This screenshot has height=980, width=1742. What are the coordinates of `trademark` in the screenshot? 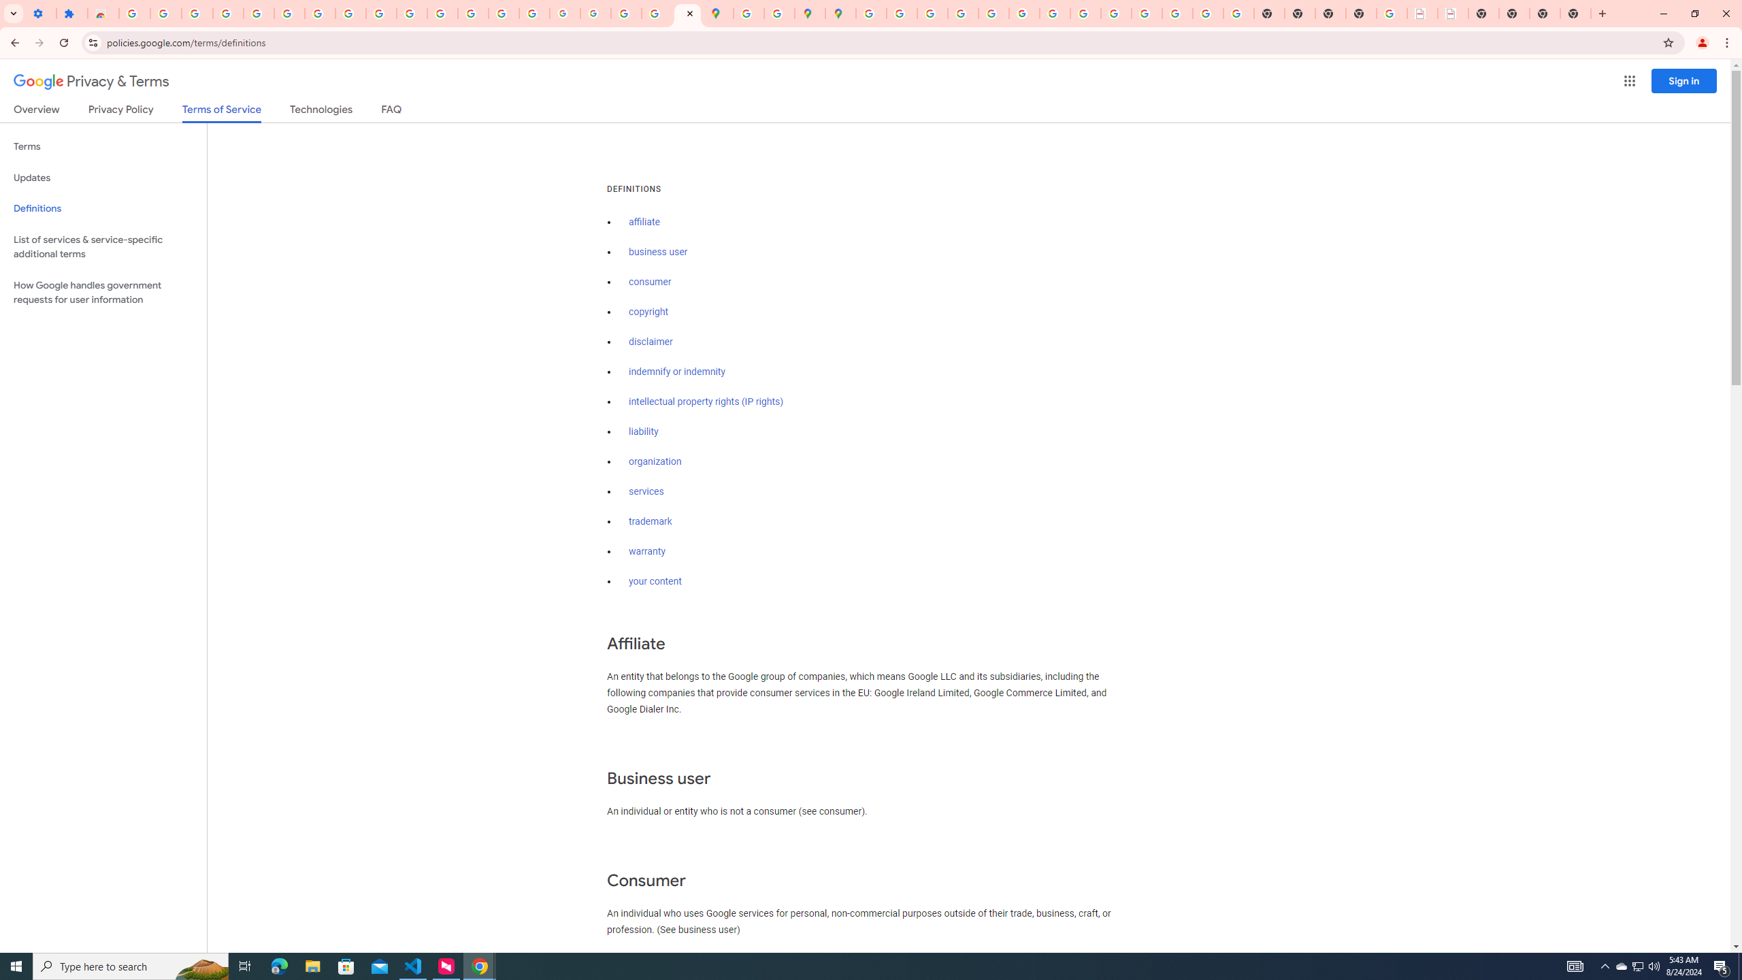 It's located at (651, 521).